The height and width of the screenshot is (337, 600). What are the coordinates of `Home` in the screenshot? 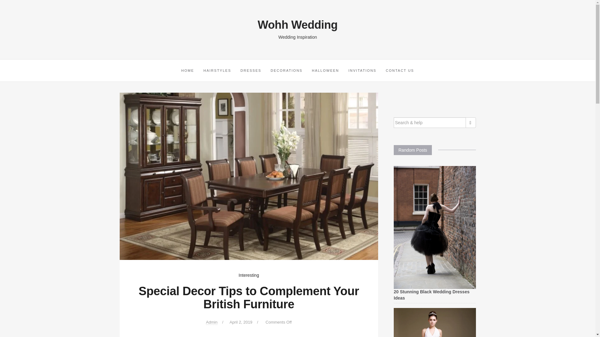 It's located at (187, 71).